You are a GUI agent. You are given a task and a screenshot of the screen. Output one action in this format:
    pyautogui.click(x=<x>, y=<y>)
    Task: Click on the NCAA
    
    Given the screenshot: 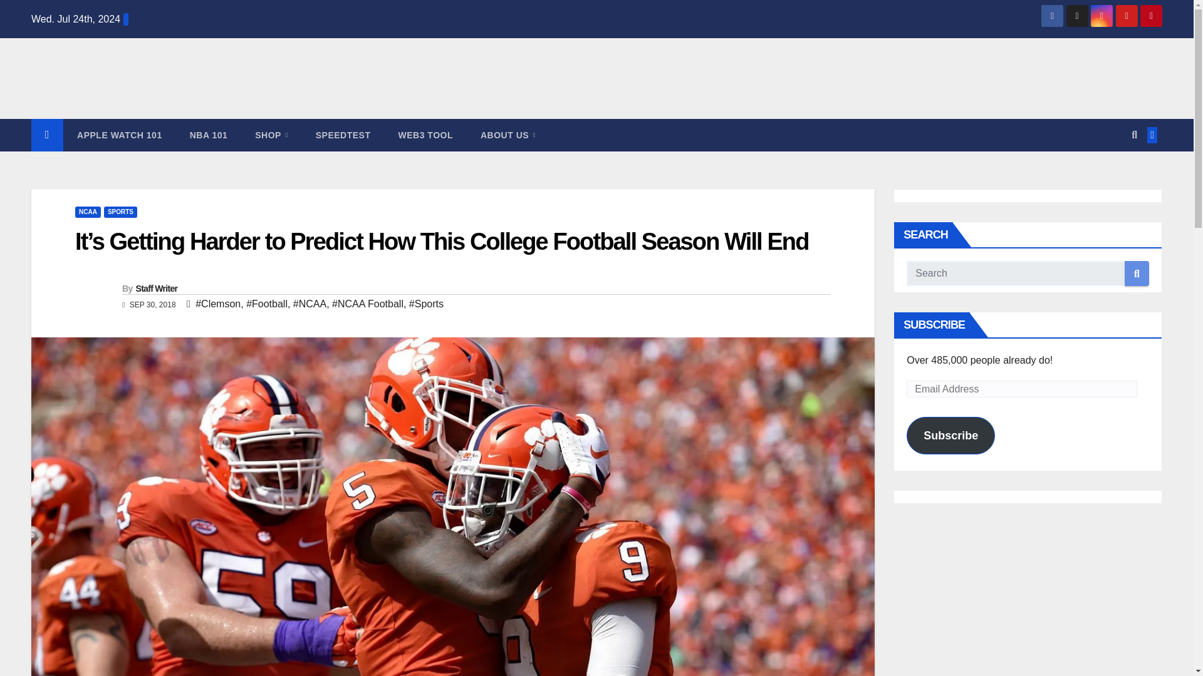 What is the action you would take?
    pyautogui.click(x=88, y=212)
    